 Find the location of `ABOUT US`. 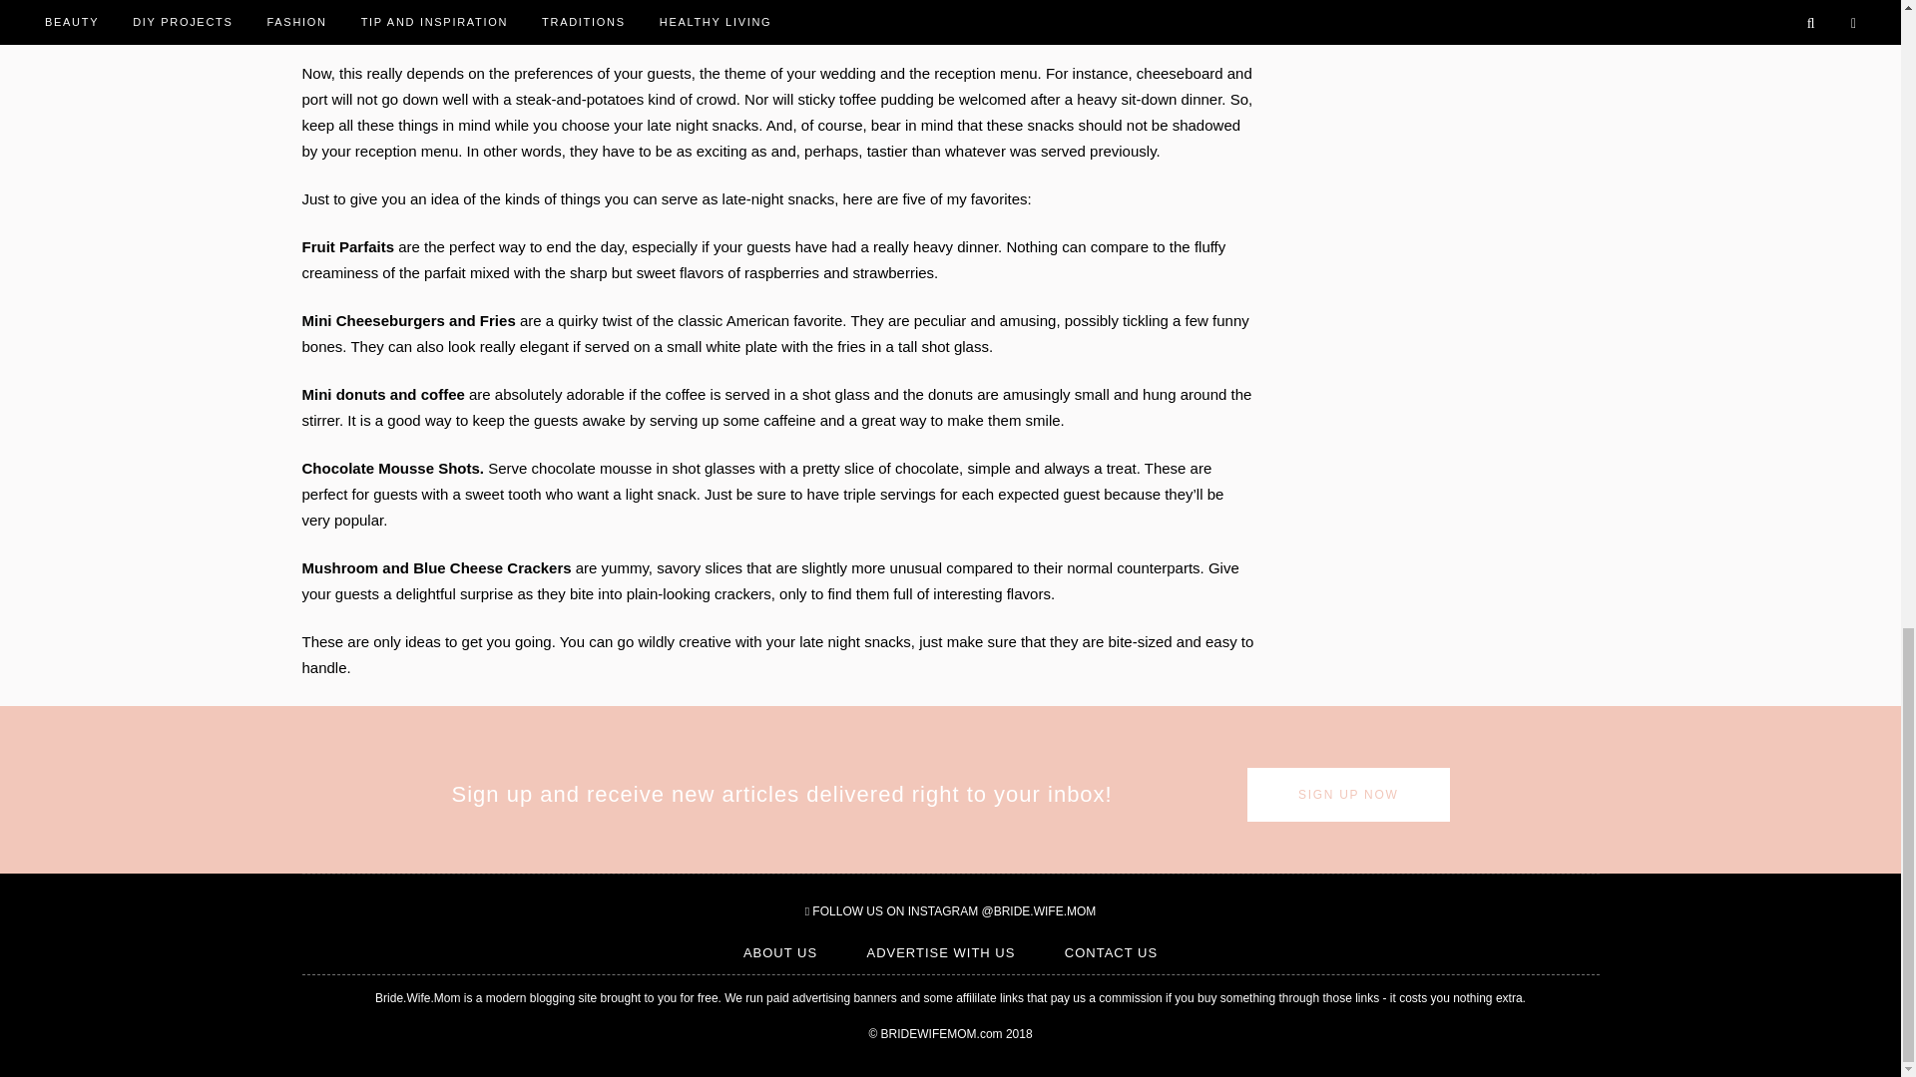

ABOUT US is located at coordinates (780, 953).